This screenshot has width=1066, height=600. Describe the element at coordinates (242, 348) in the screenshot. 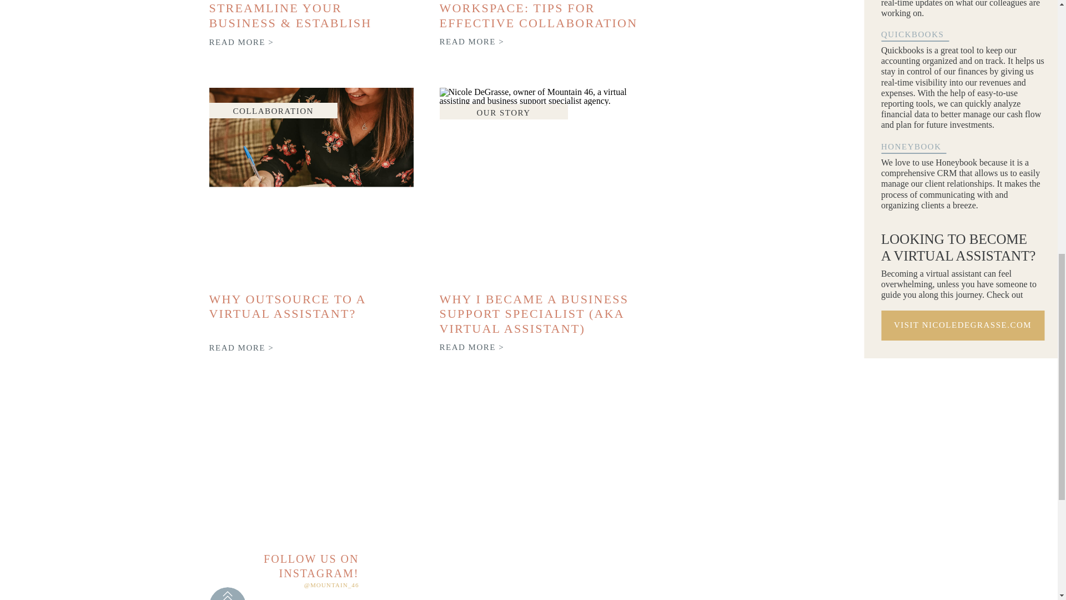

I see `Why Outsource to a Virtual Assistant?` at that location.